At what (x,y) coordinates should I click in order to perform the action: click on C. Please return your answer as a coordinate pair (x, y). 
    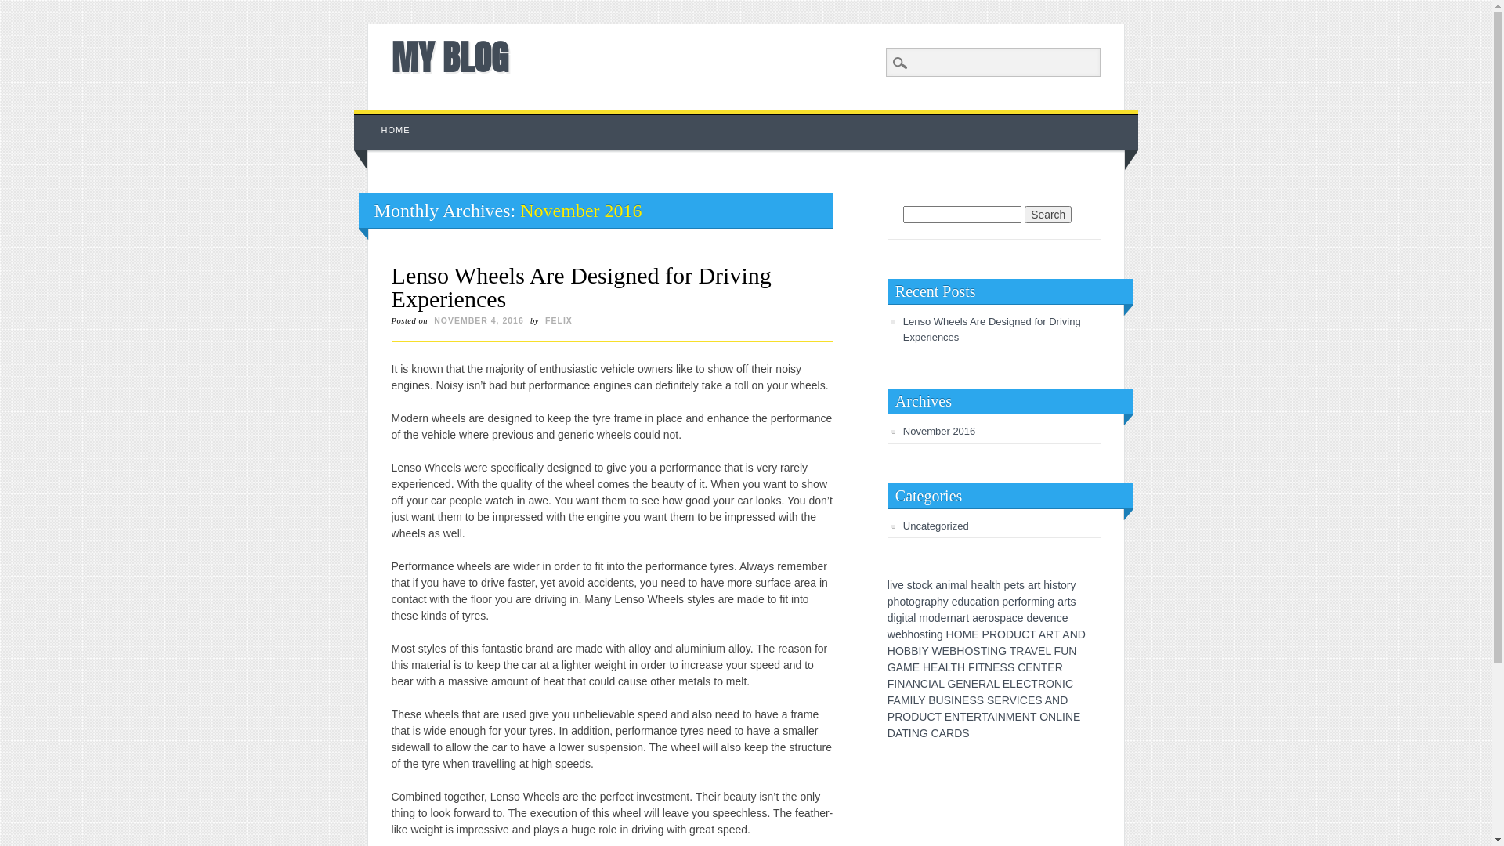
    Looking at the image, I should click on (931, 717).